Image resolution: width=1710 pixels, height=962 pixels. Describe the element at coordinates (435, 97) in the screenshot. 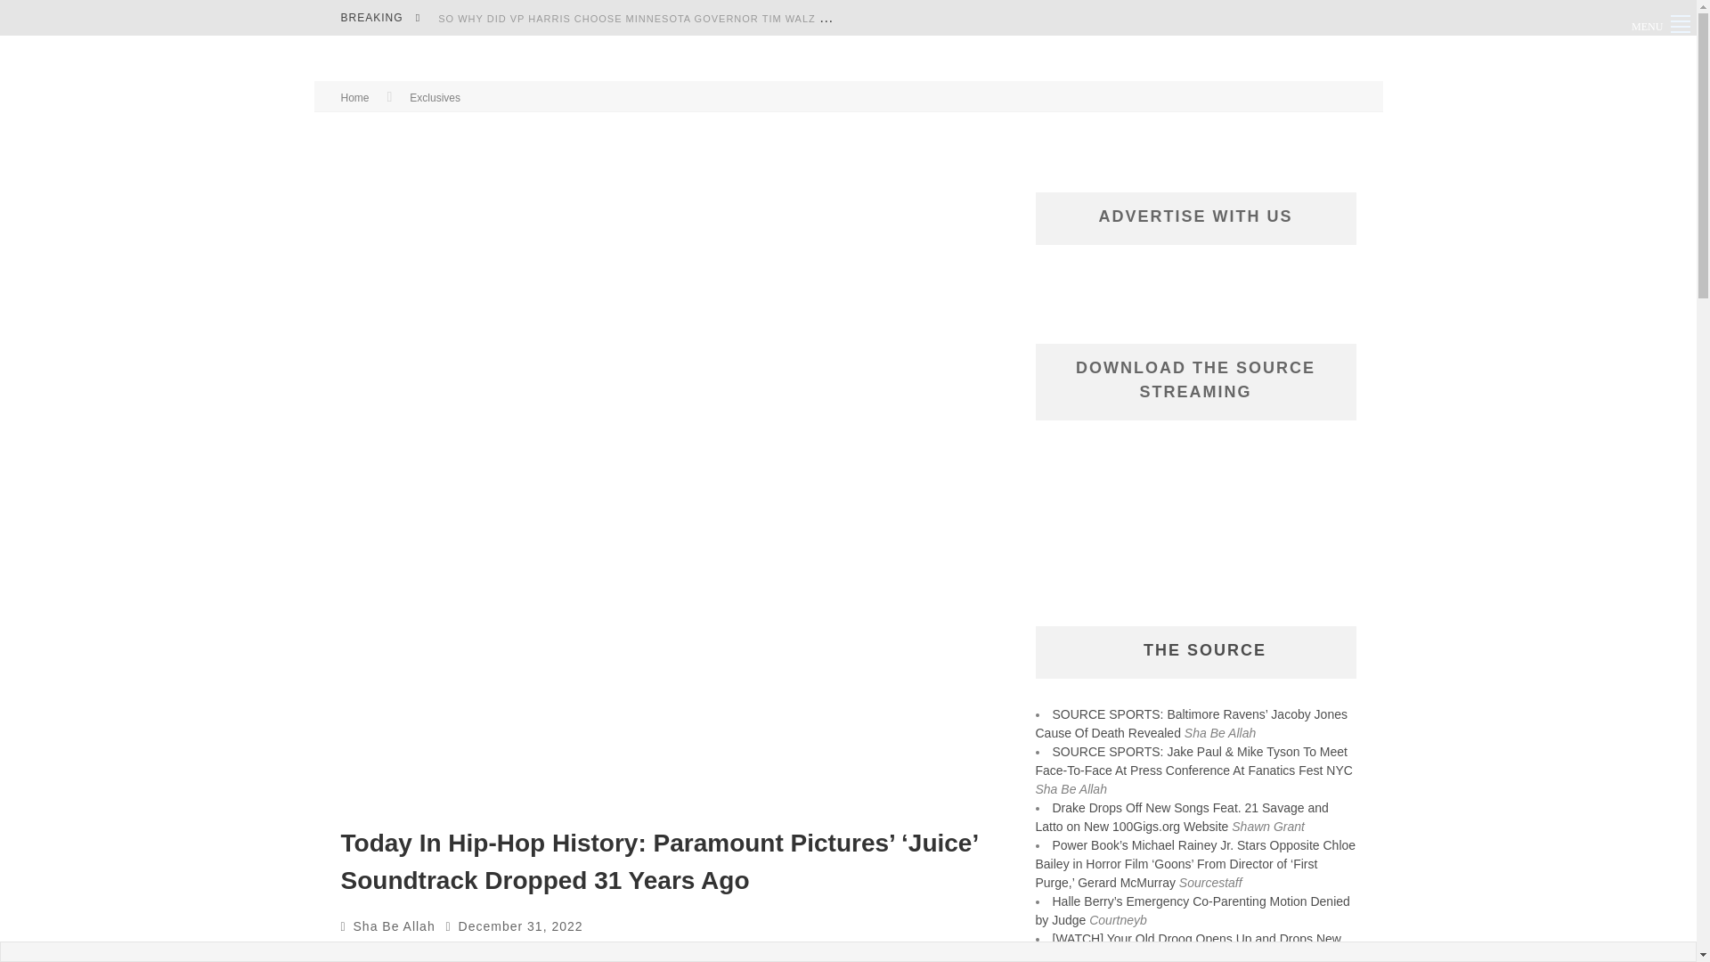

I see `View all posts in Exclusives` at that location.